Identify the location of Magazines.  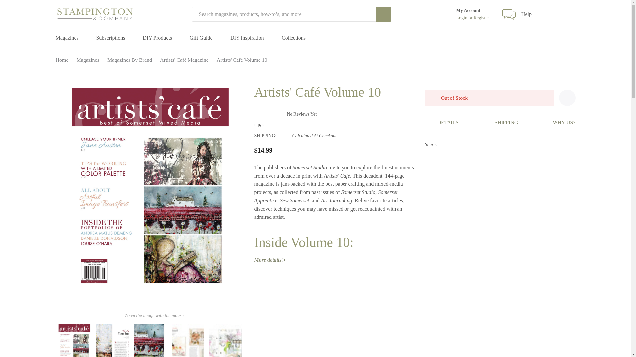
(67, 38).